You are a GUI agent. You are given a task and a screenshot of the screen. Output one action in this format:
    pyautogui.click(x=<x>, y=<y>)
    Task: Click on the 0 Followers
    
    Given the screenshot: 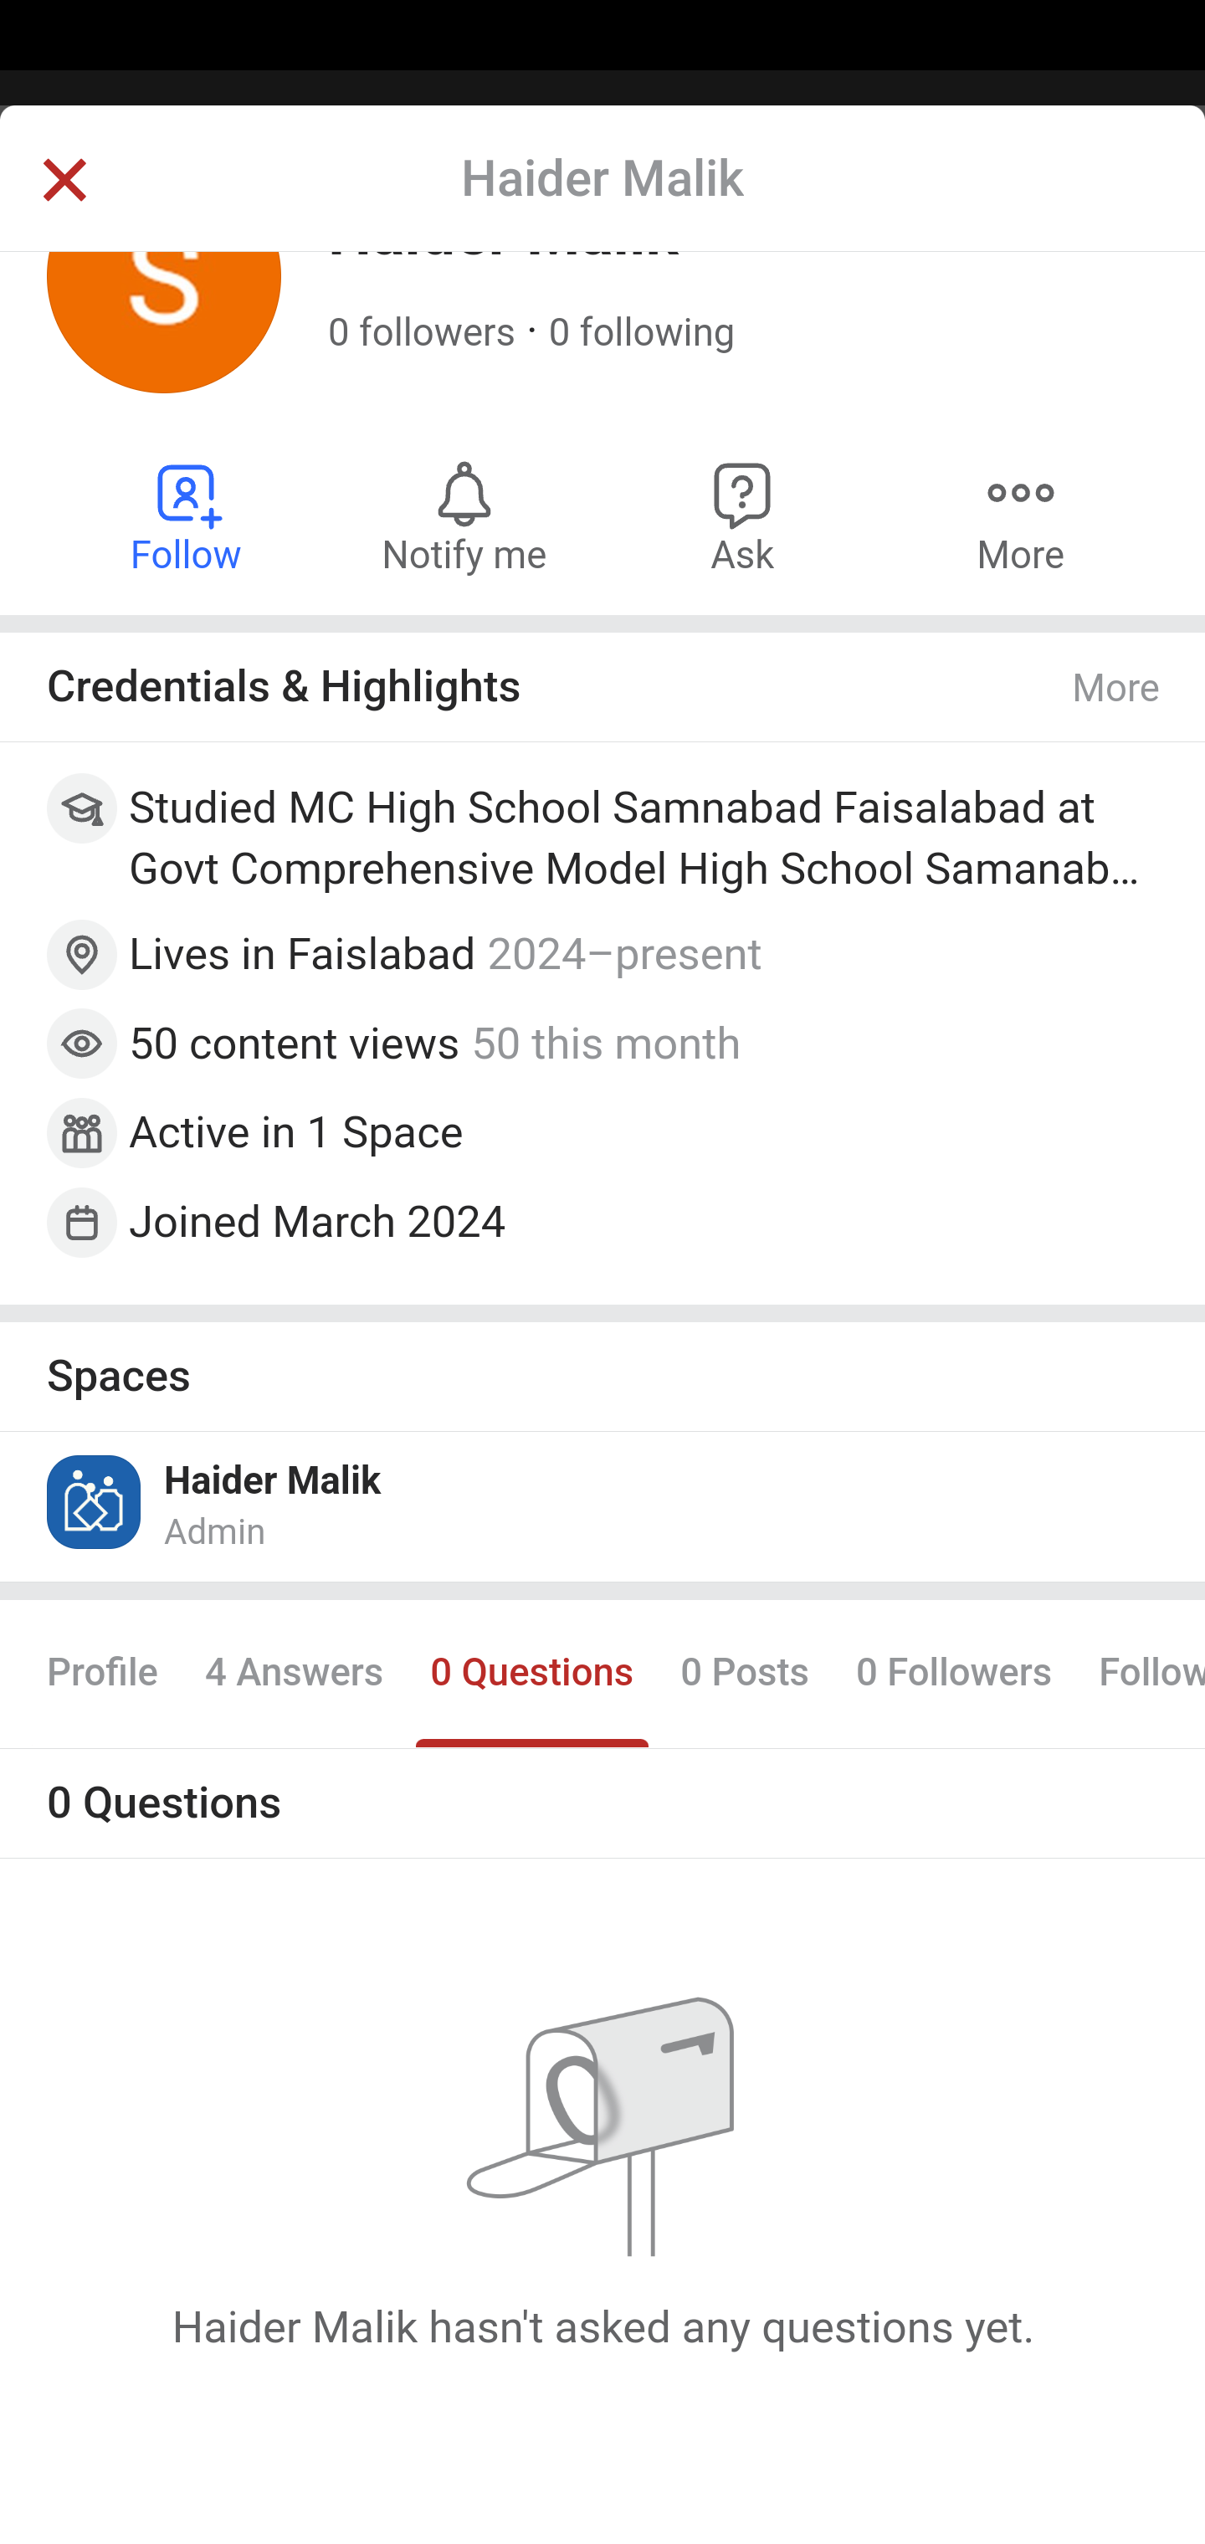 What is the action you would take?
    pyautogui.click(x=954, y=1676)
    